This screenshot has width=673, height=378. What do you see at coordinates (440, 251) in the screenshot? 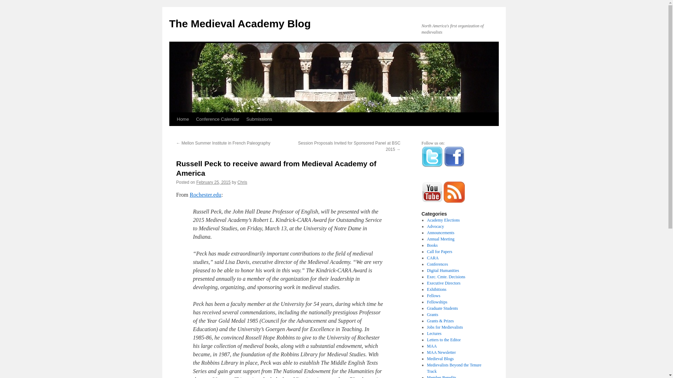
I see `Call for Papers` at bounding box center [440, 251].